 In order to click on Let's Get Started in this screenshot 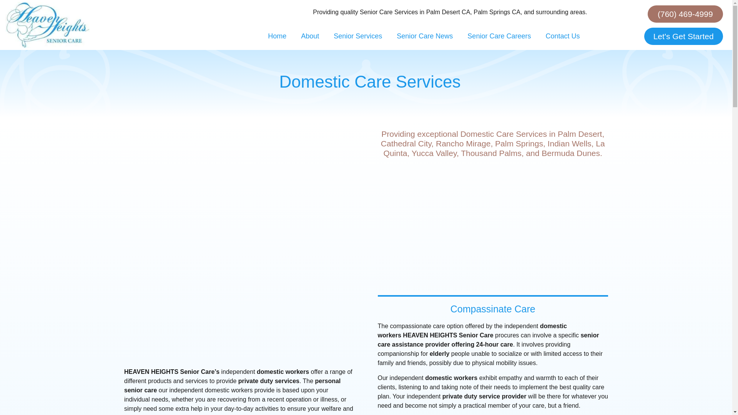, I will do `click(683, 36)`.